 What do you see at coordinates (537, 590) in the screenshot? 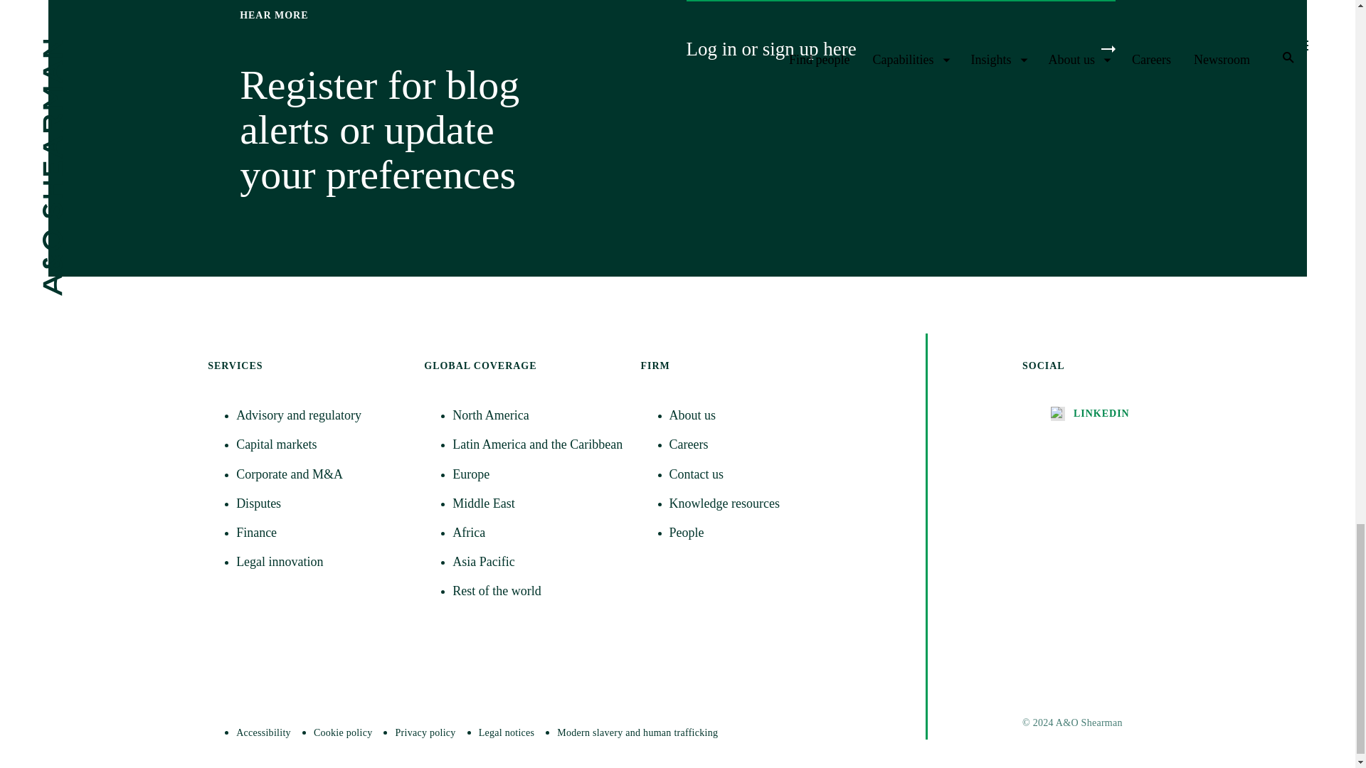
I see `Rest of the world` at bounding box center [537, 590].